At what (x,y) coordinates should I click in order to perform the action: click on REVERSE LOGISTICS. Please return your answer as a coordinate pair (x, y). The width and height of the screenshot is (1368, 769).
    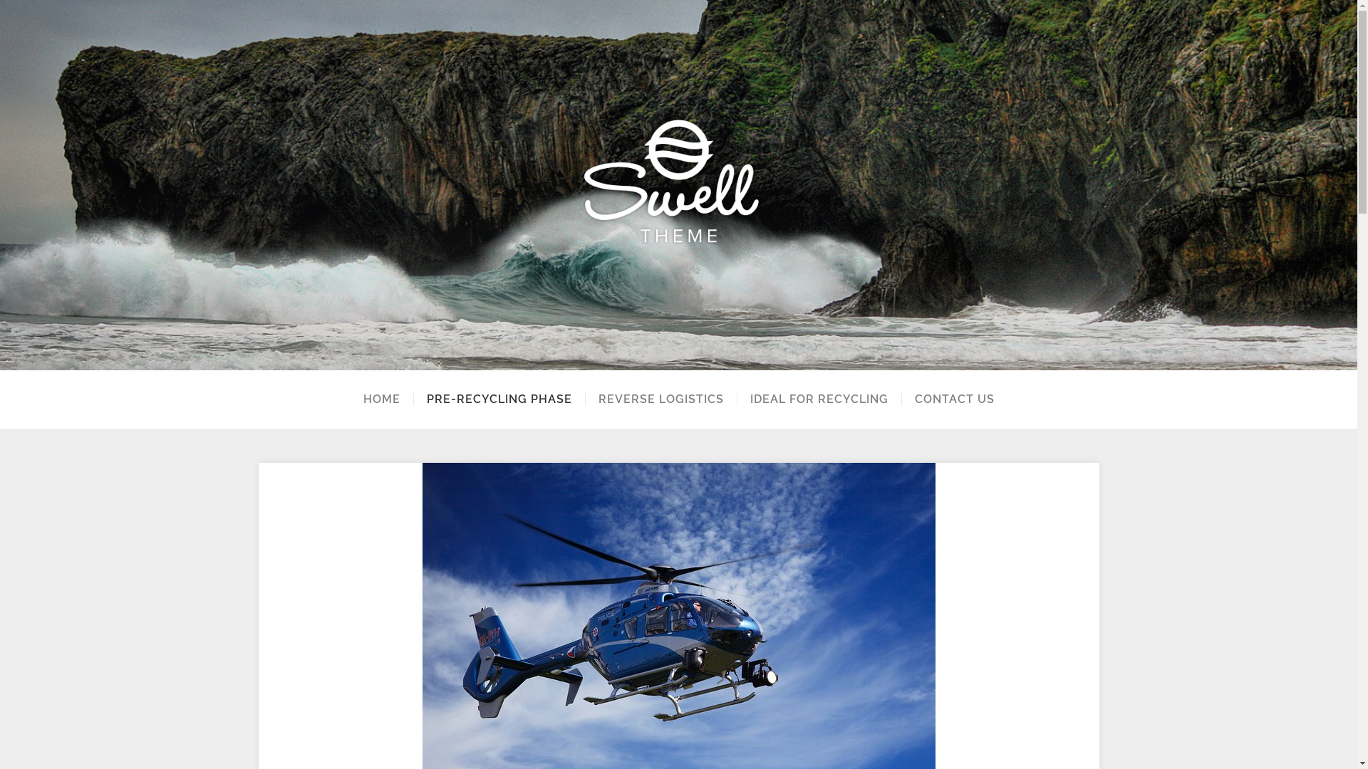
    Looking at the image, I should click on (660, 399).